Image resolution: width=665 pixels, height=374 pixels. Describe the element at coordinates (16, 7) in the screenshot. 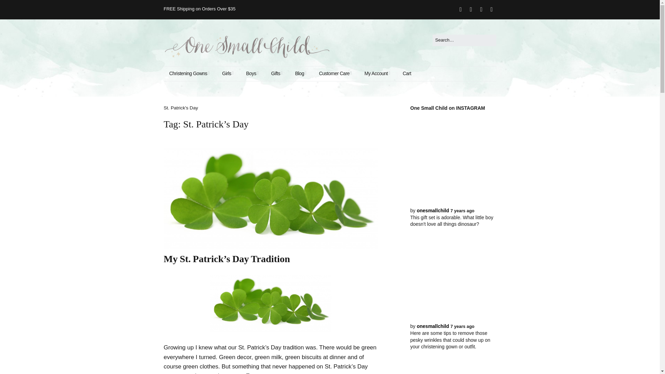

I see `Search` at that location.